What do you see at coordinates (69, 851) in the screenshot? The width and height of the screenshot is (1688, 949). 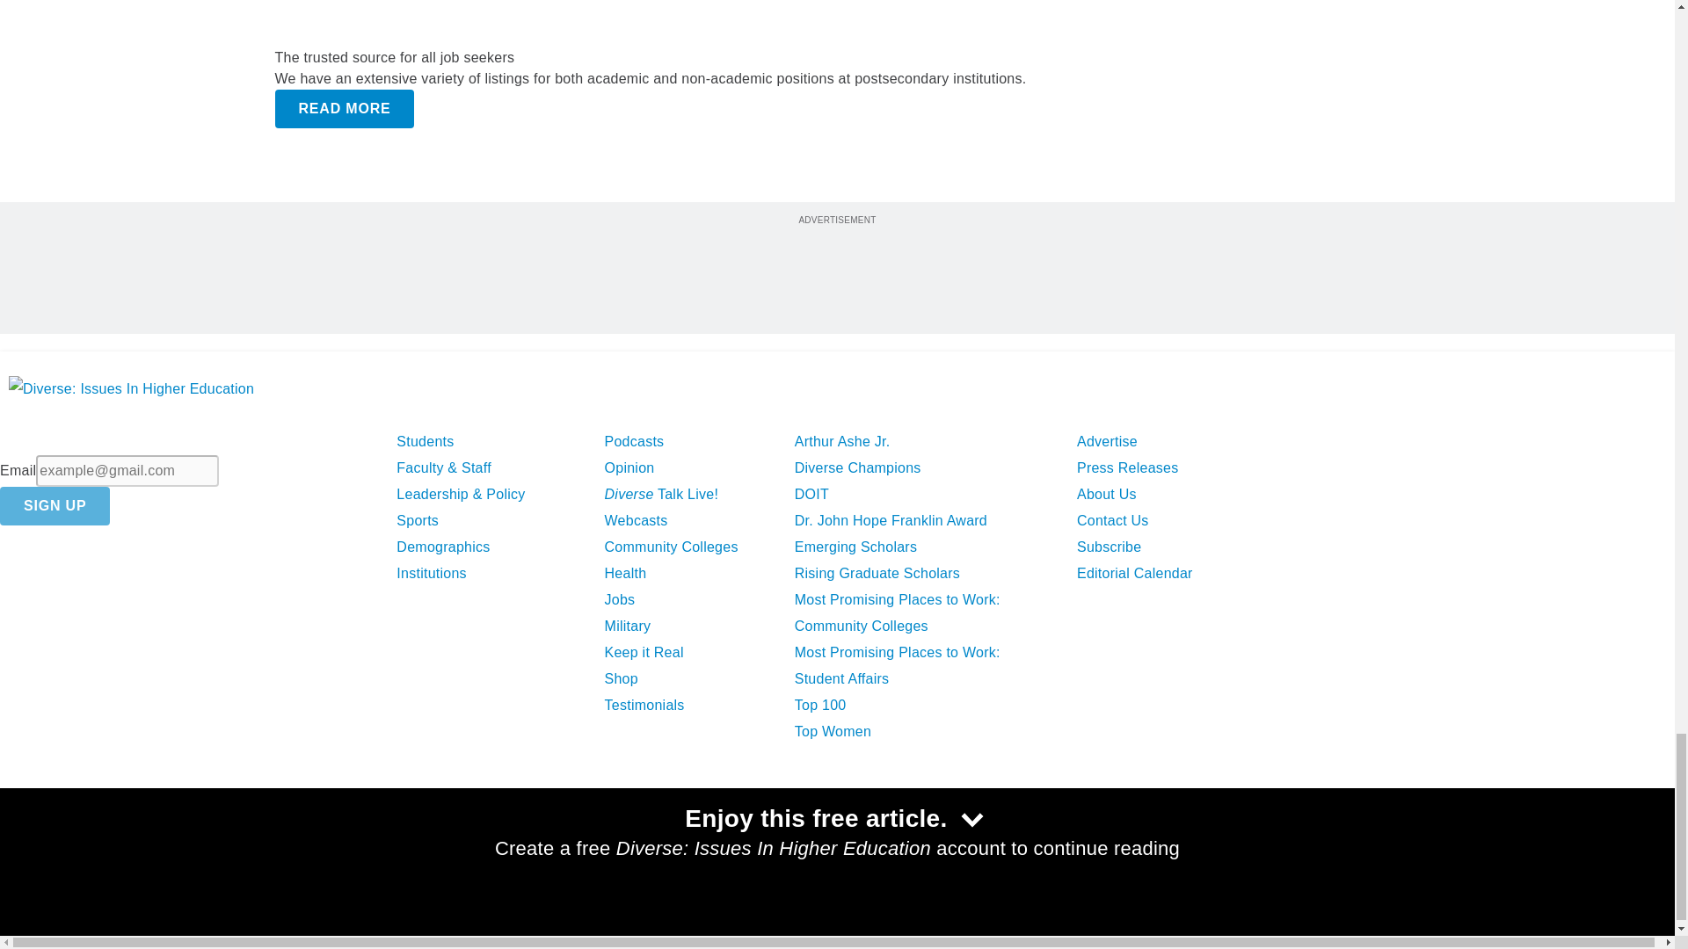 I see `Twitter X icon` at bounding box center [69, 851].